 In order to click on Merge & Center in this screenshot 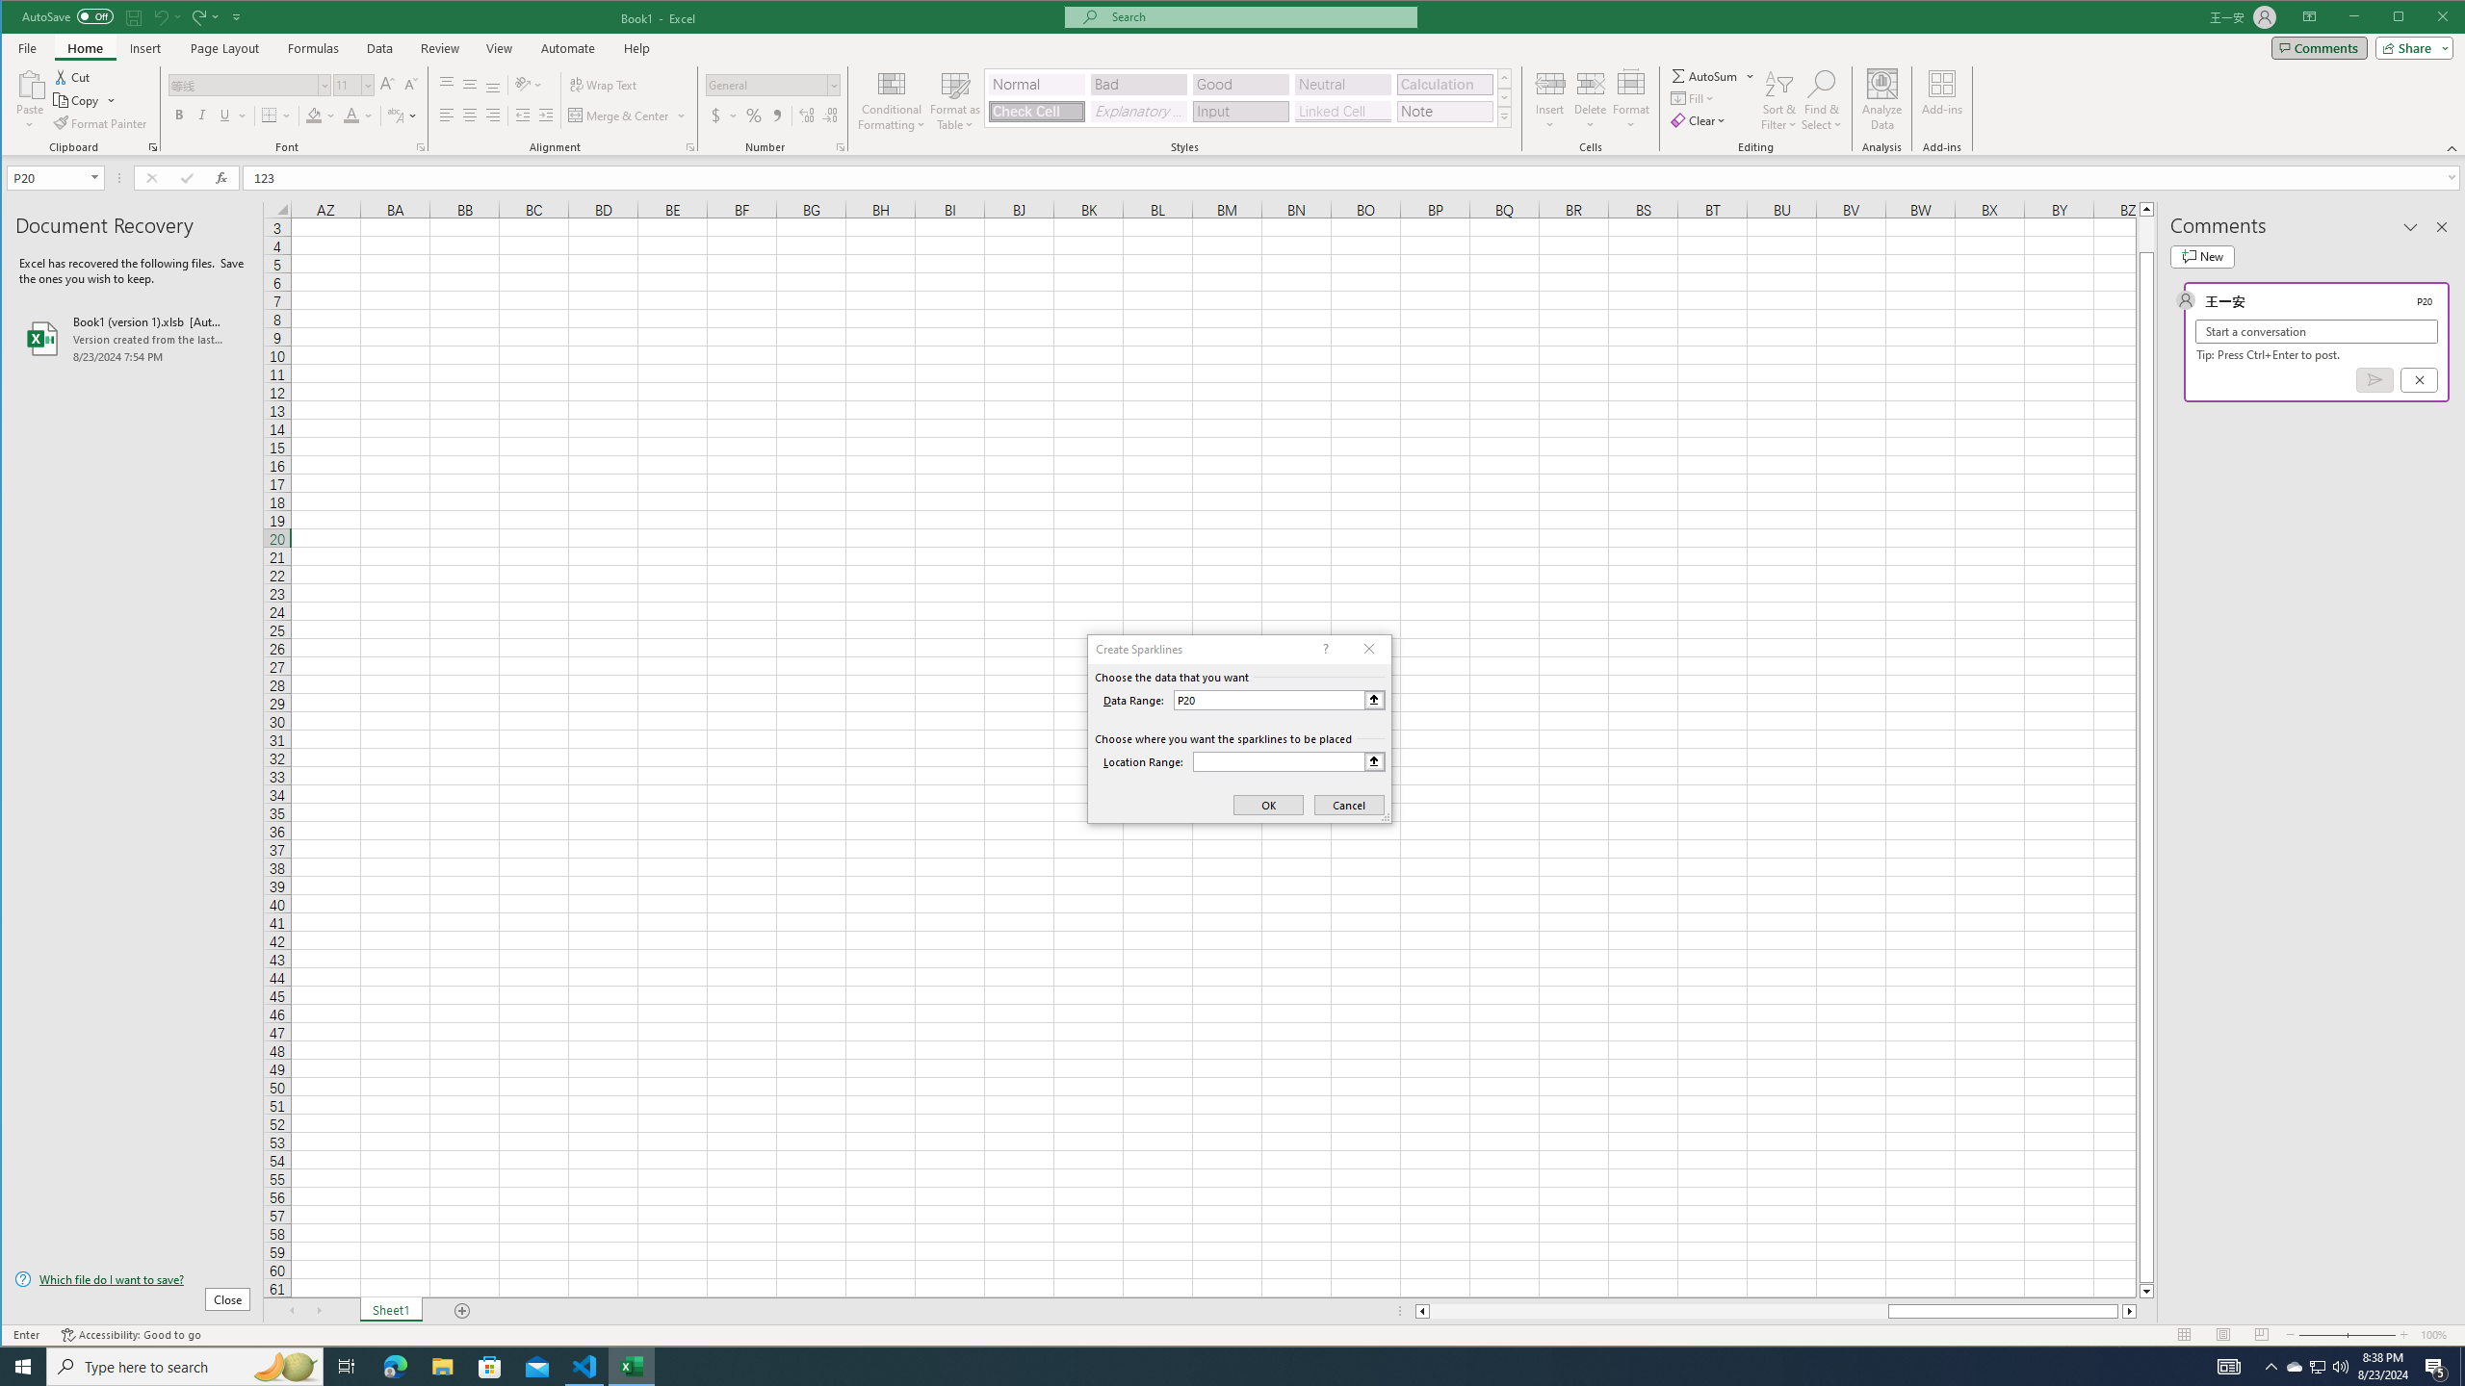, I will do `click(627, 115)`.